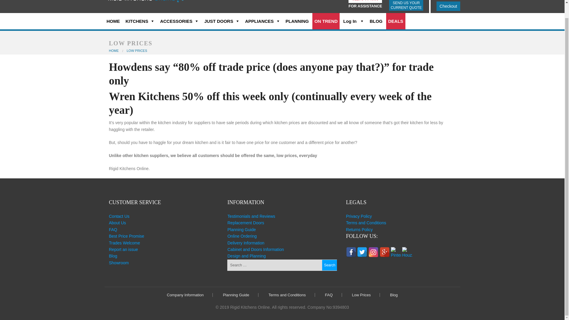  What do you see at coordinates (146, 3) in the screenshot?
I see `Rigid Kitchens Online` at bounding box center [146, 3].